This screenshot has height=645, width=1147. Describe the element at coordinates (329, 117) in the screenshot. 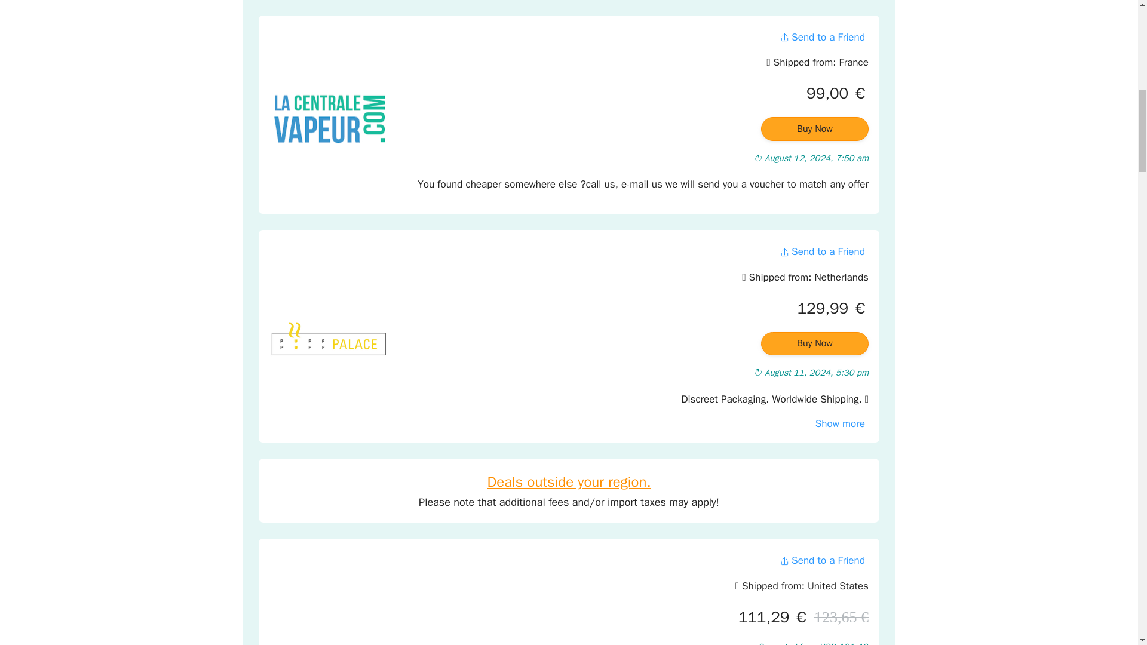

I see `Lacentralevapeur.com` at that location.